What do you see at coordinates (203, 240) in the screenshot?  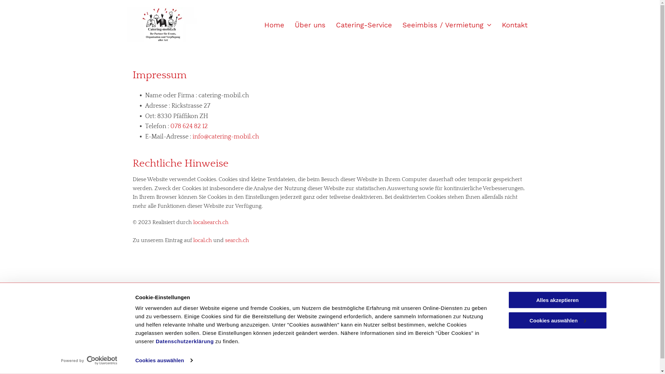 I see `local.ch` at bounding box center [203, 240].